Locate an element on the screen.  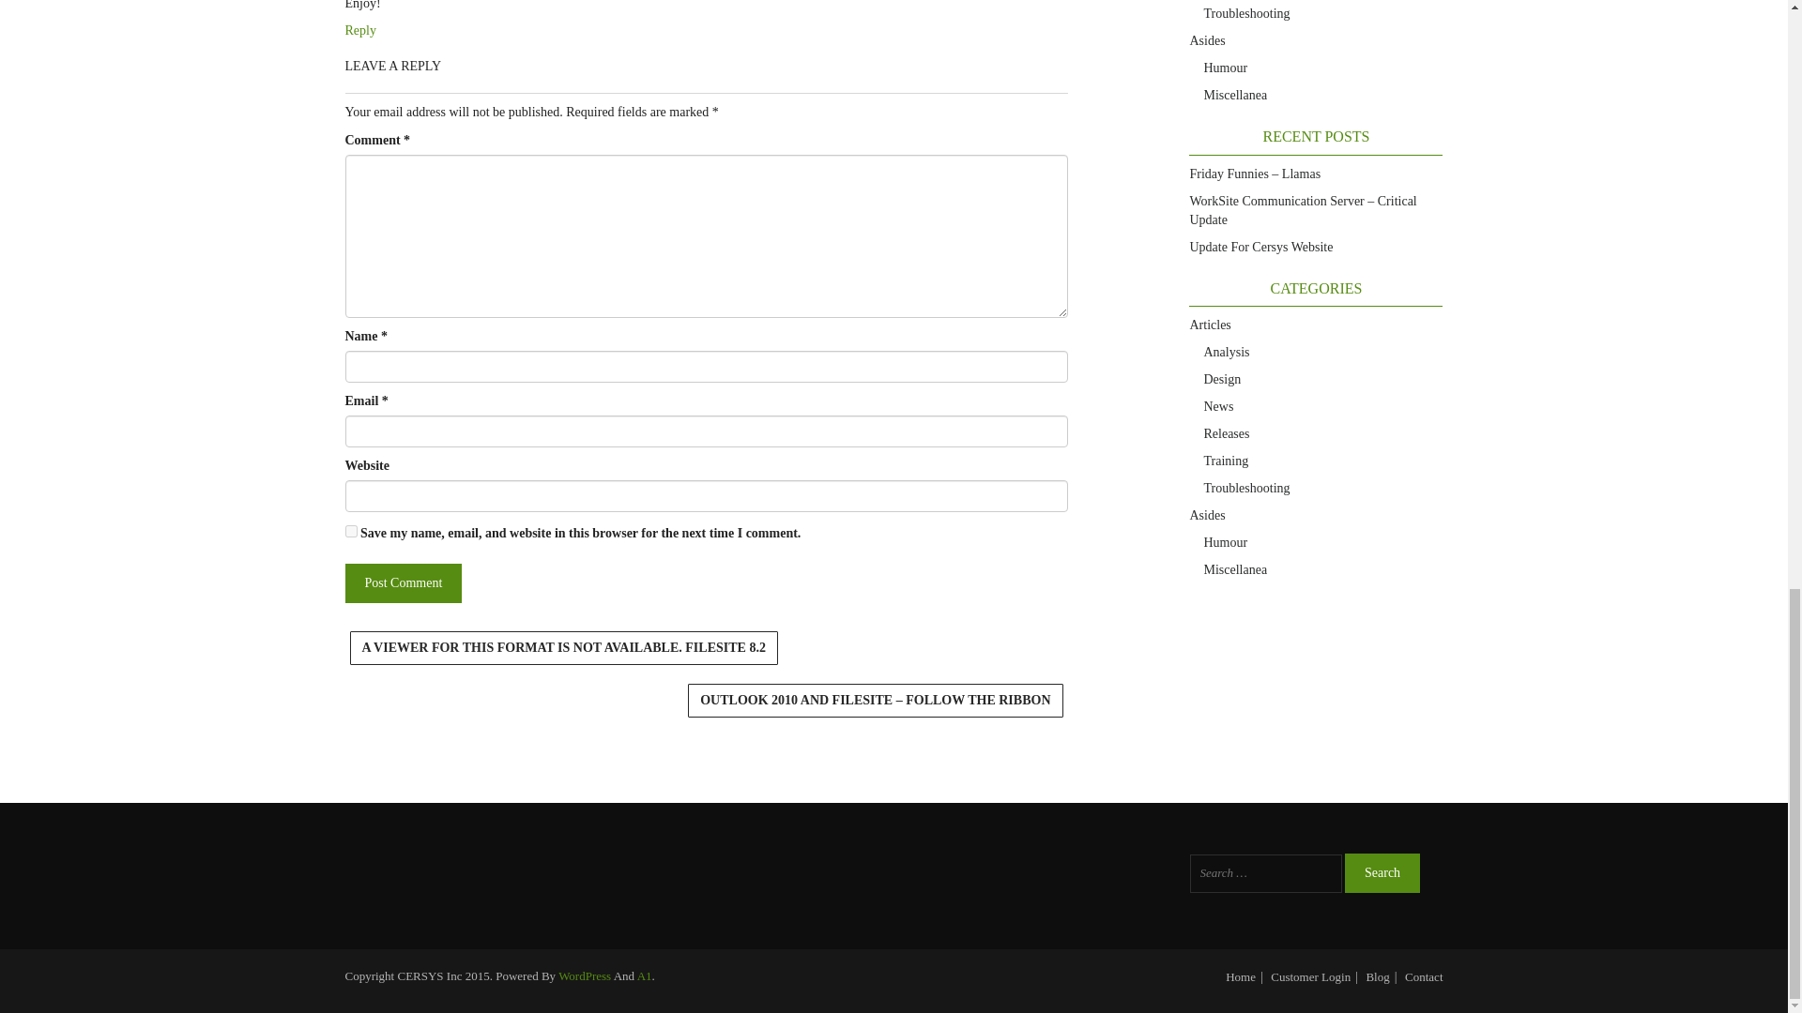
Reply is located at coordinates (360, 30).